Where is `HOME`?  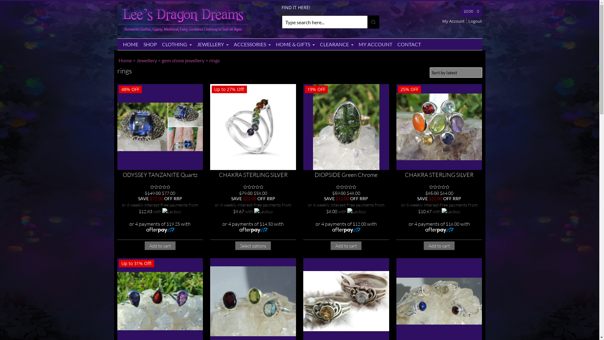 HOME is located at coordinates (130, 44).